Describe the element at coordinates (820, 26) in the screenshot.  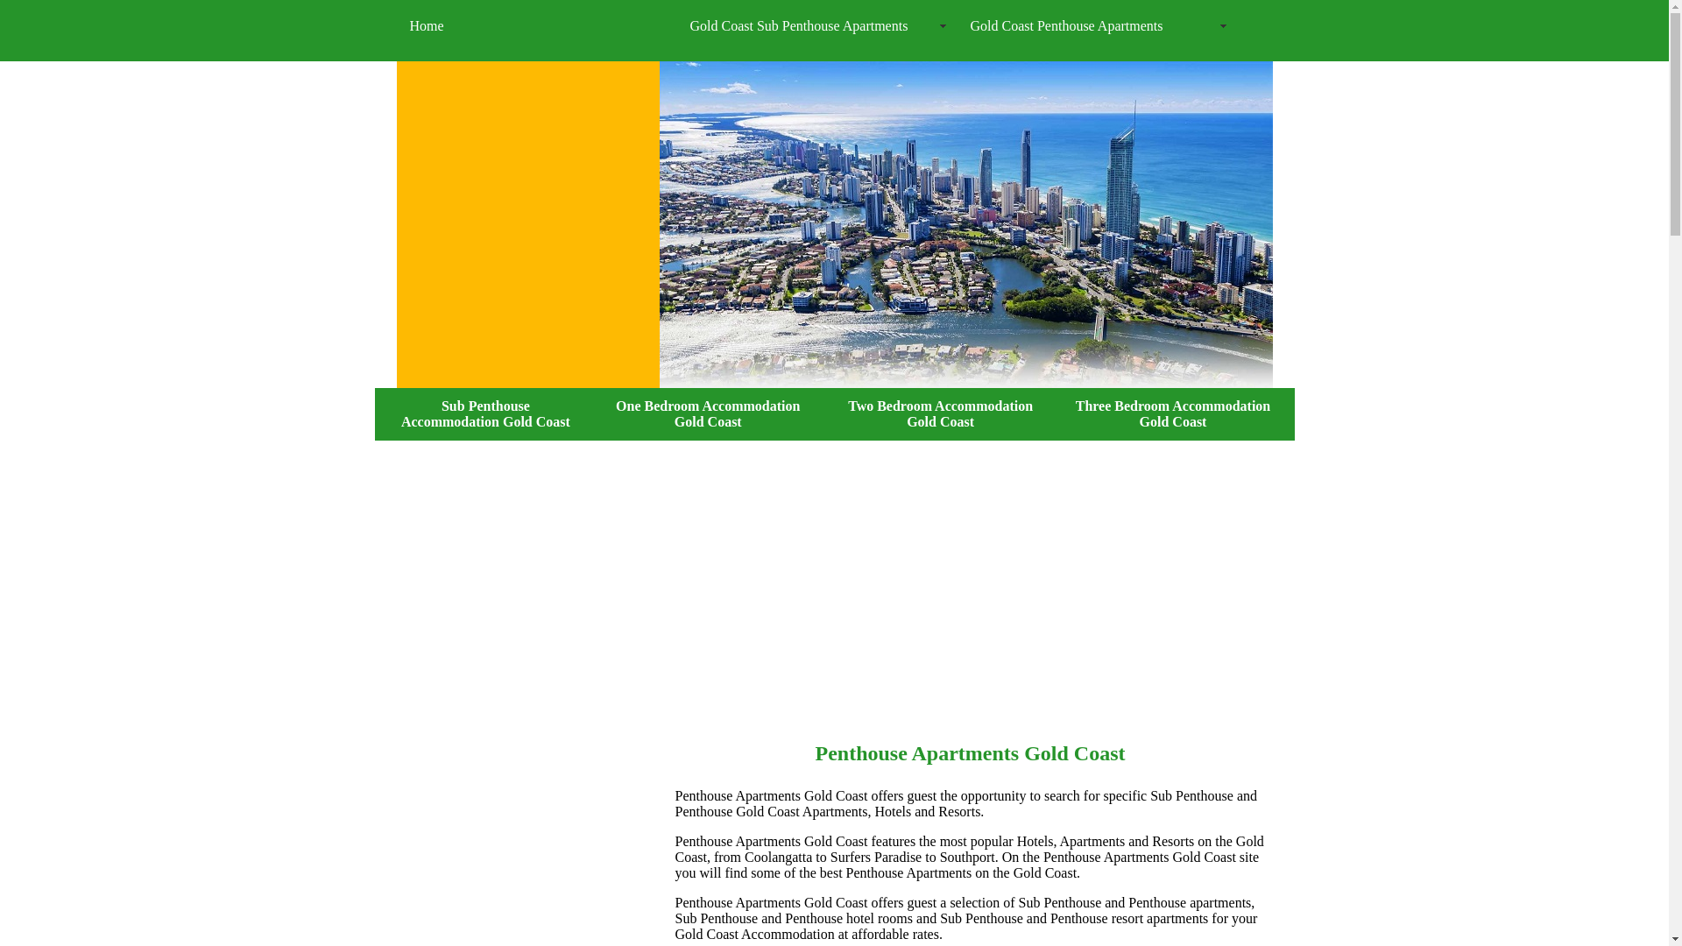
I see `Gold Coast Sub Penthouse Apartments` at that location.